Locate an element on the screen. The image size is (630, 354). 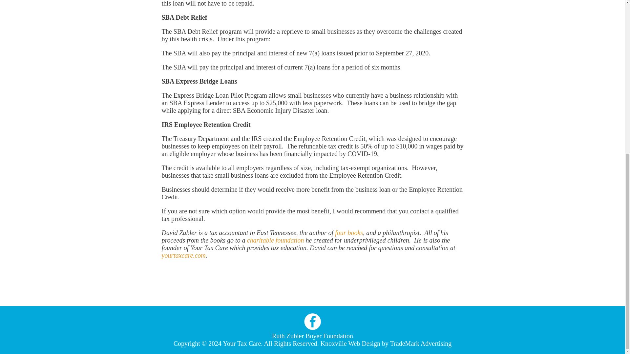
Ruth Zubler Boyer Foundation is located at coordinates (312, 336).